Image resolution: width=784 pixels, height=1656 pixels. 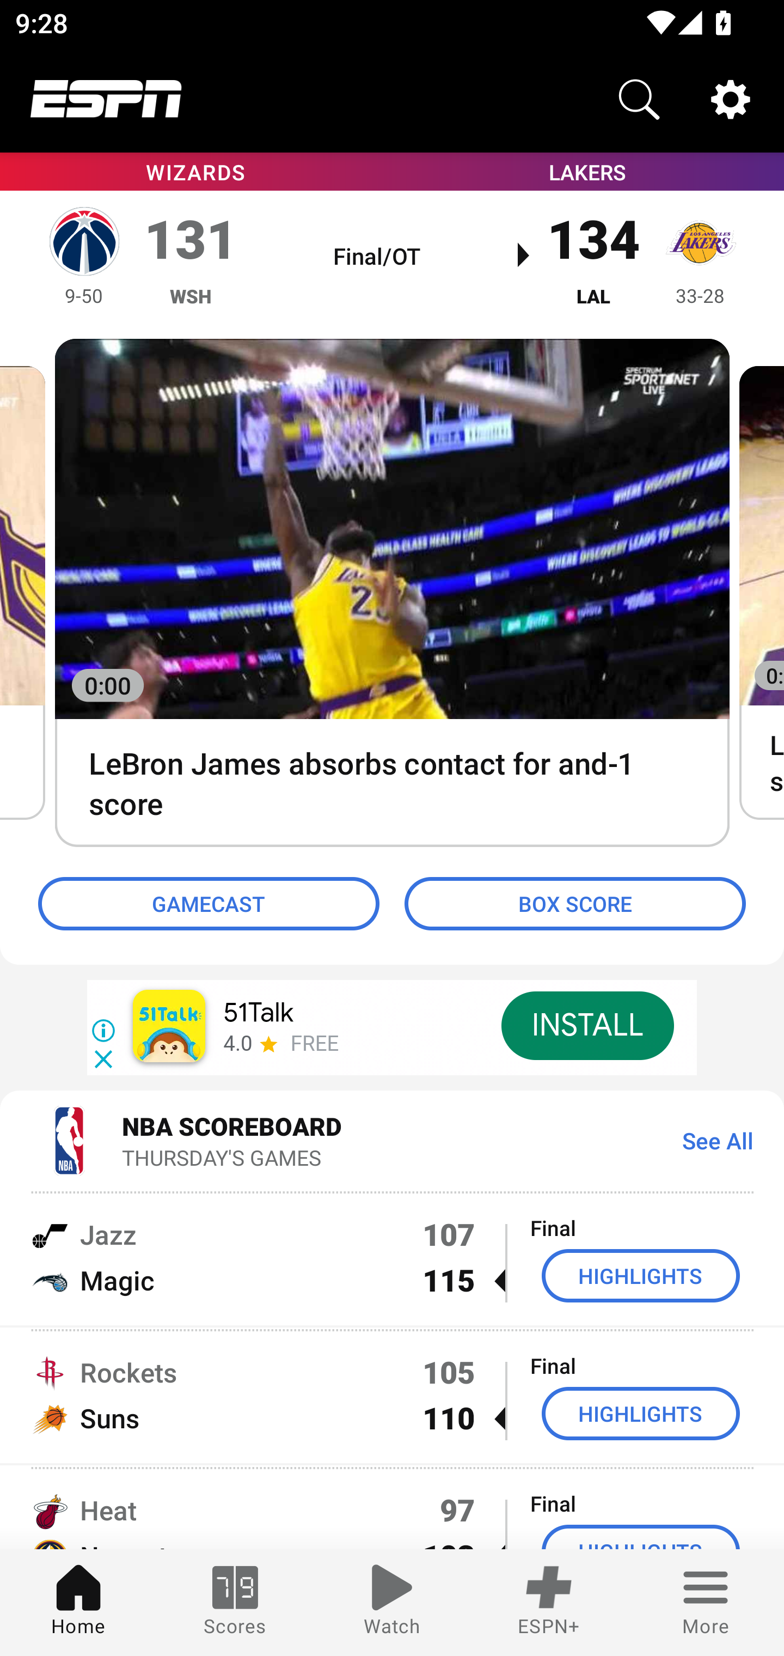 I want to click on Rockets 105 Final Suns 110  HIGHLIGHTS, so click(x=392, y=1396).